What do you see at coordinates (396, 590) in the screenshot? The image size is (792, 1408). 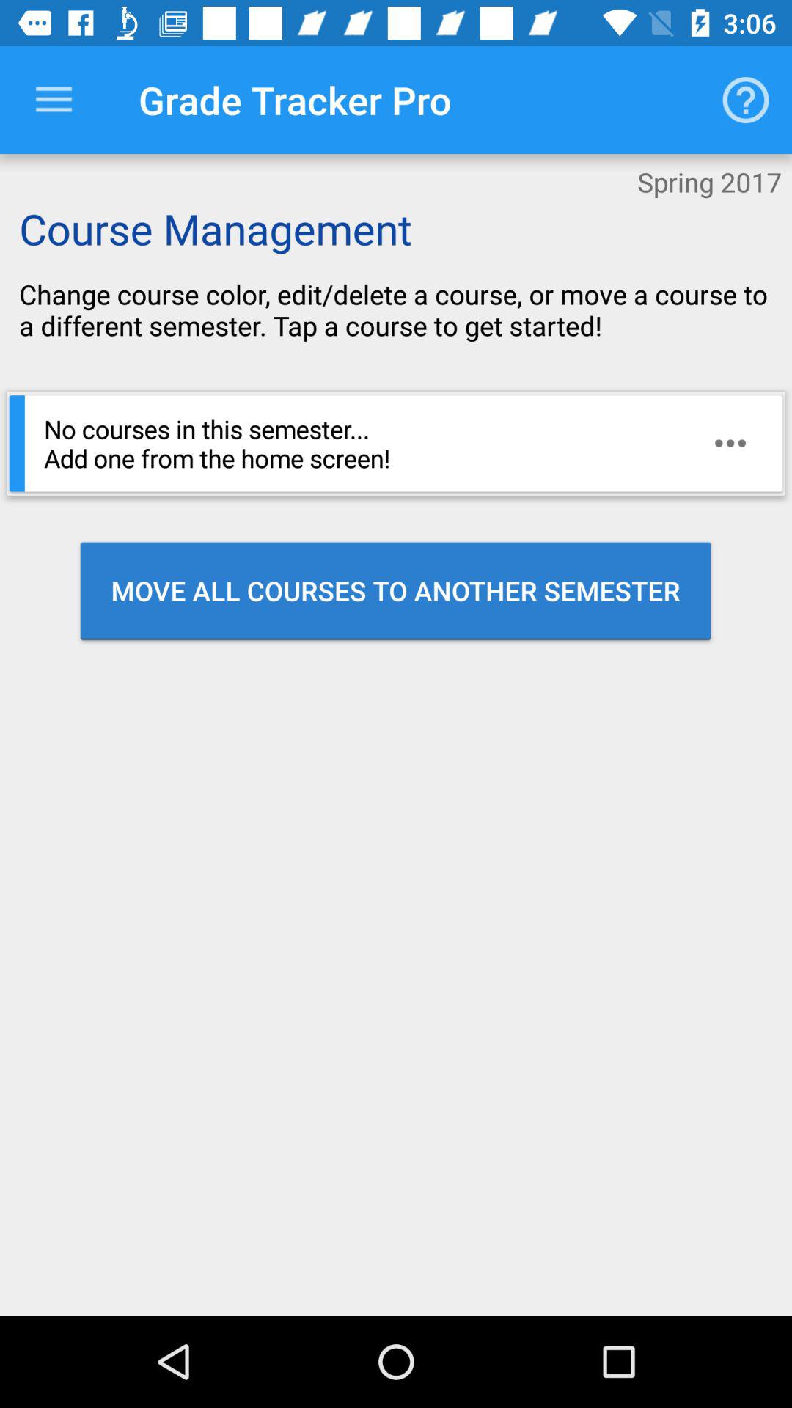 I see `open icon below no courses in` at bounding box center [396, 590].